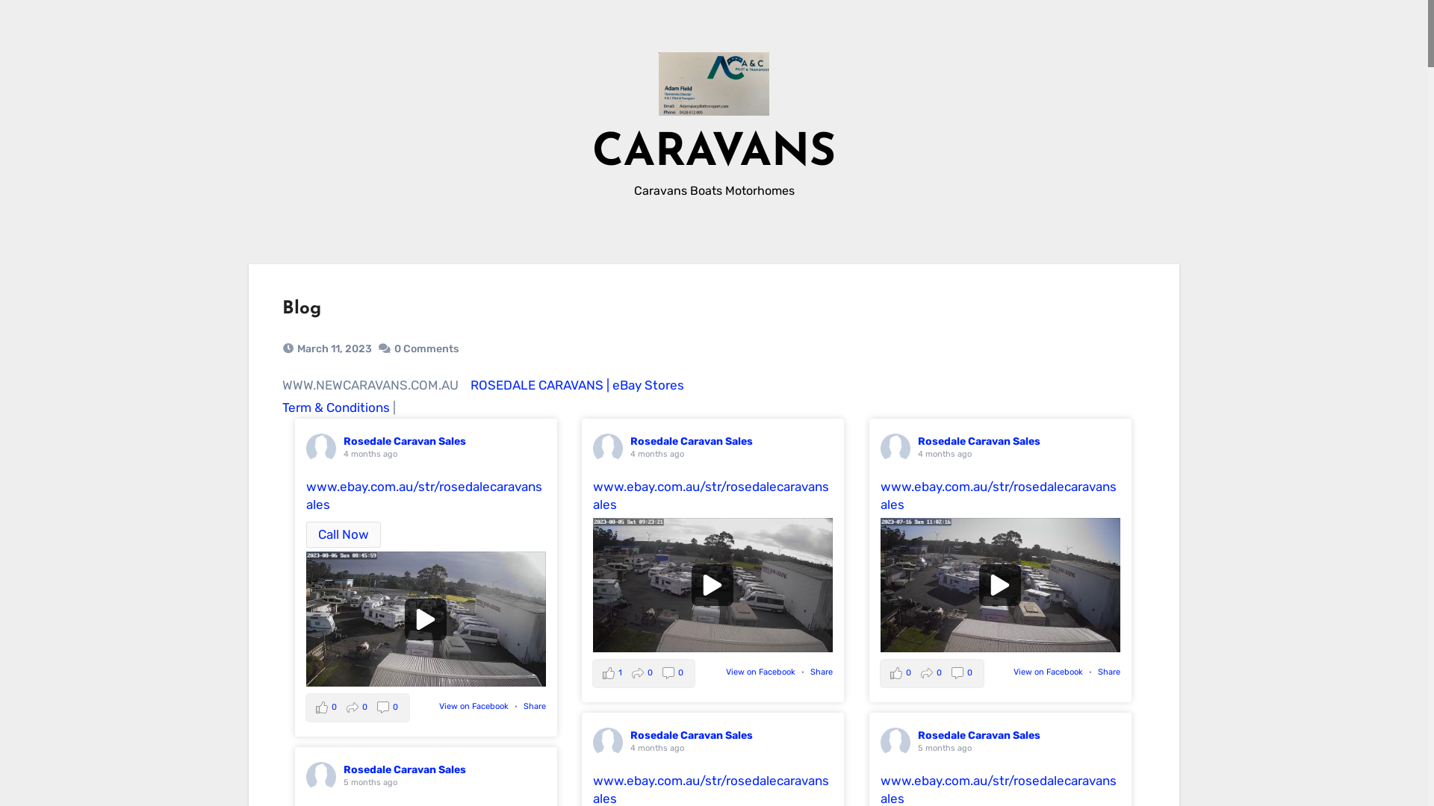 The width and height of the screenshot is (1434, 806). I want to click on Blog, so click(302, 309).